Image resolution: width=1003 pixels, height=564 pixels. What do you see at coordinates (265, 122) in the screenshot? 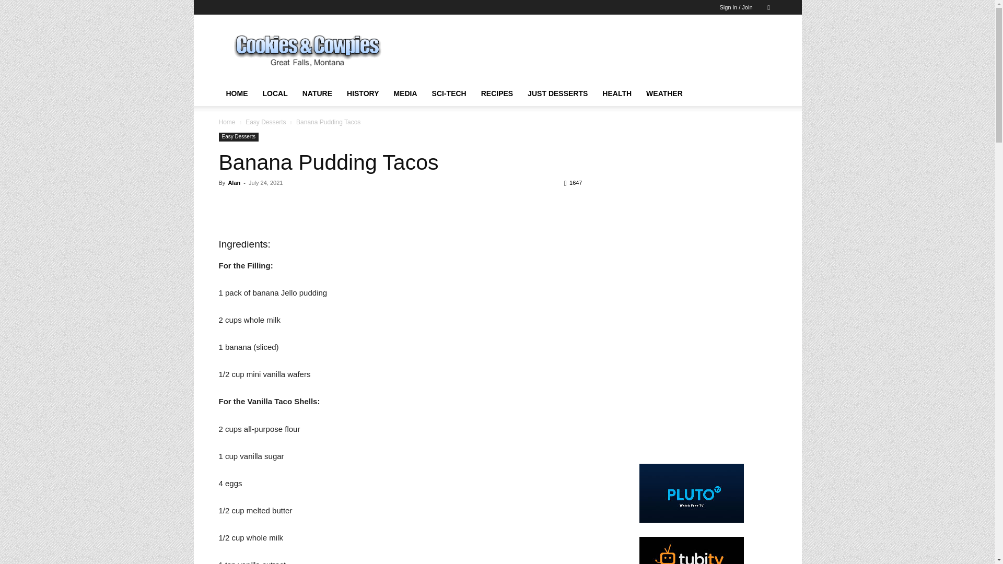
I see `Easy Desserts` at bounding box center [265, 122].